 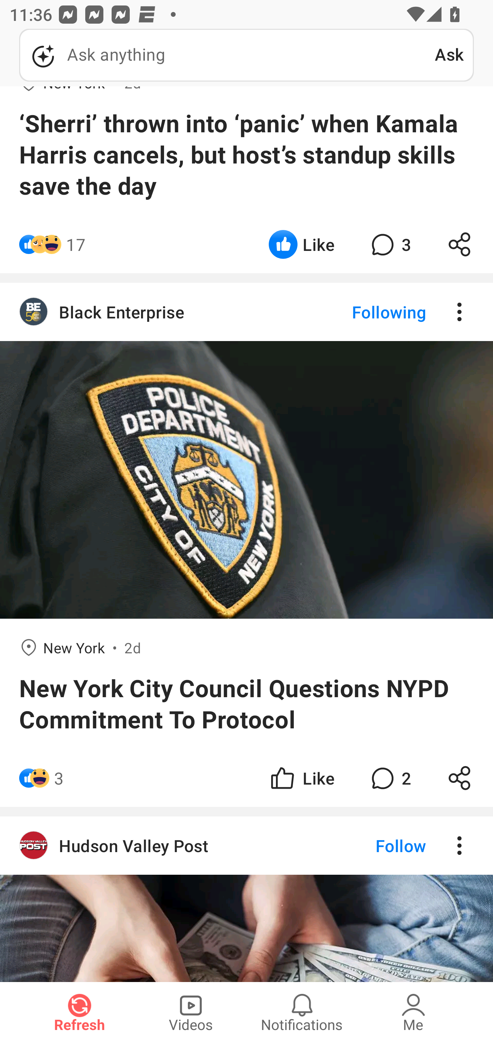 I want to click on 3, so click(x=59, y=777).